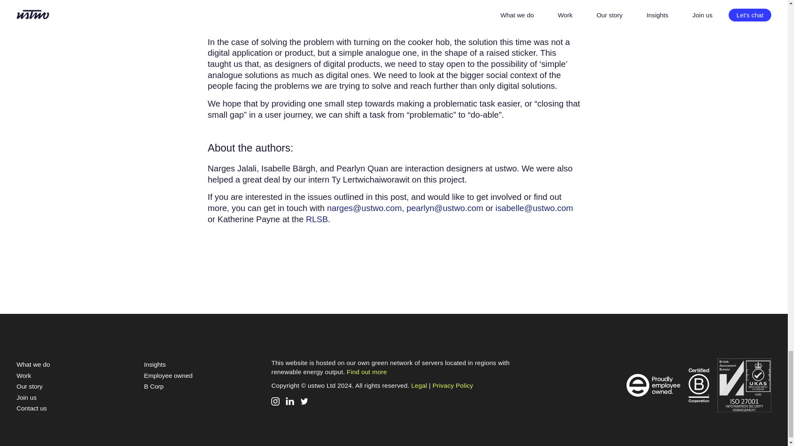 This screenshot has height=446, width=794. Describe the element at coordinates (153, 386) in the screenshot. I see `B Corp` at that location.